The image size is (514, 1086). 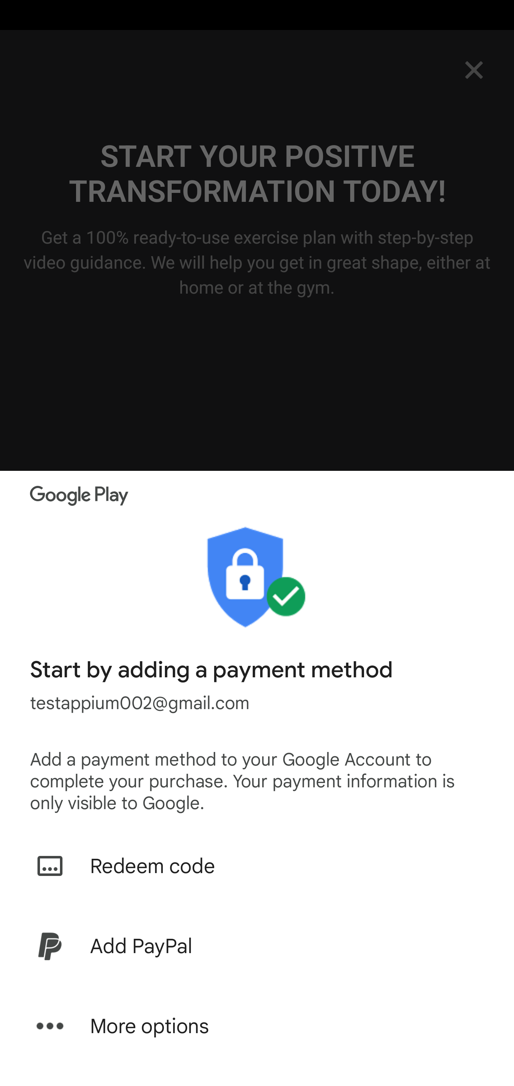 What do you see at coordinates (257, 1026) in the screenshot?
I see `More options` at bounding box center [257, 1026].